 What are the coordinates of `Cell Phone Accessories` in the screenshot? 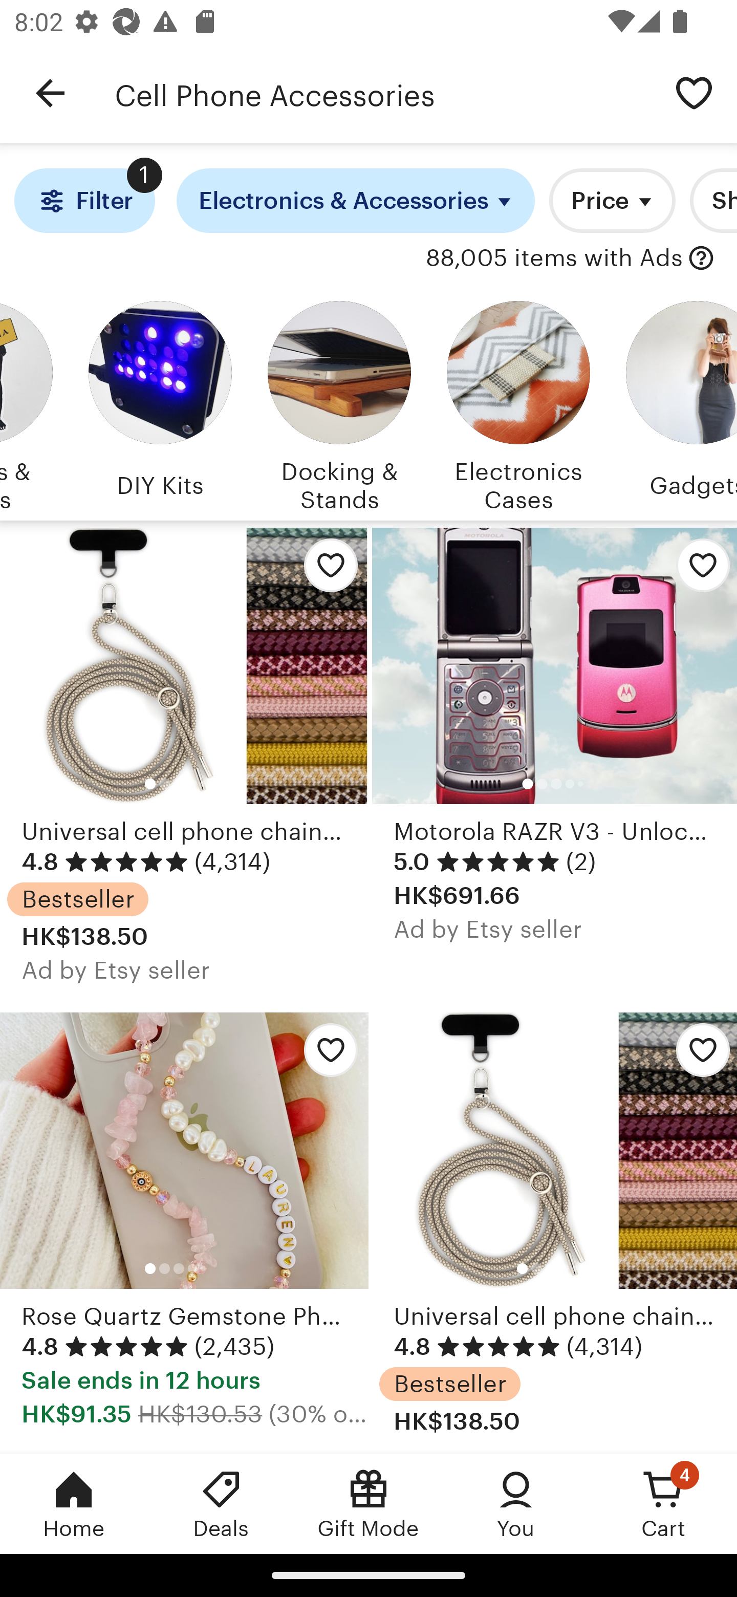 It's located at (383, 93).